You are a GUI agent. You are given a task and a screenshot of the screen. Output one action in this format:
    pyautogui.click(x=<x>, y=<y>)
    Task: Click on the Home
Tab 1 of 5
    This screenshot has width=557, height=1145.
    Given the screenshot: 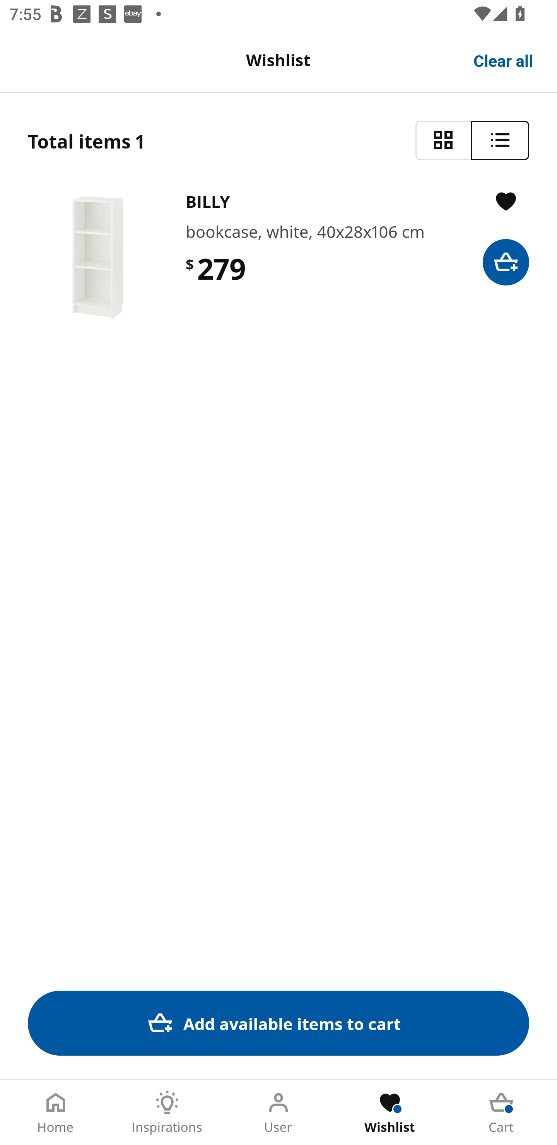 What is the action you would take?
    pyautogui.click(x=56, y=1113)
    